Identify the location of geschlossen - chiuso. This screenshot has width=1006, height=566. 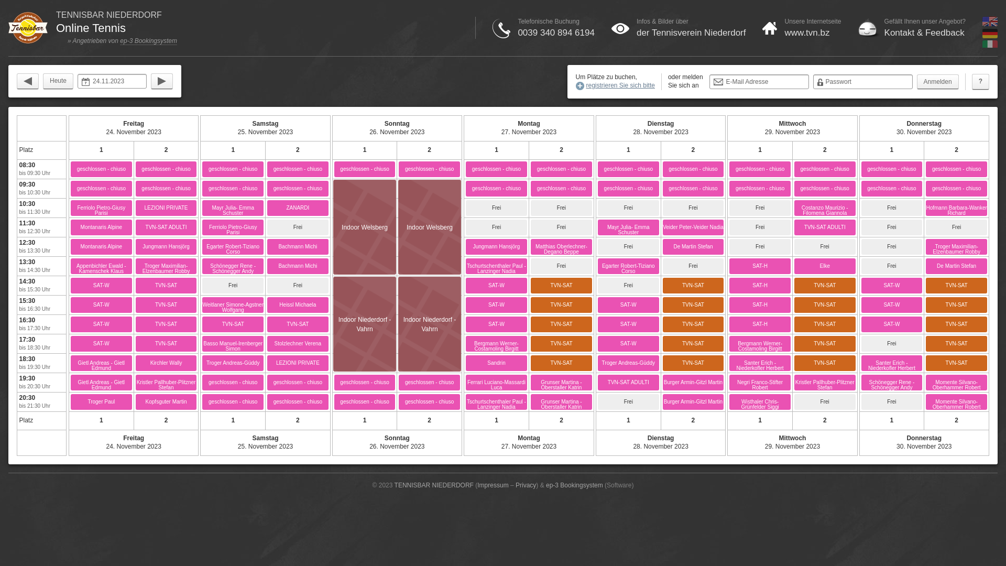
(365, 402).